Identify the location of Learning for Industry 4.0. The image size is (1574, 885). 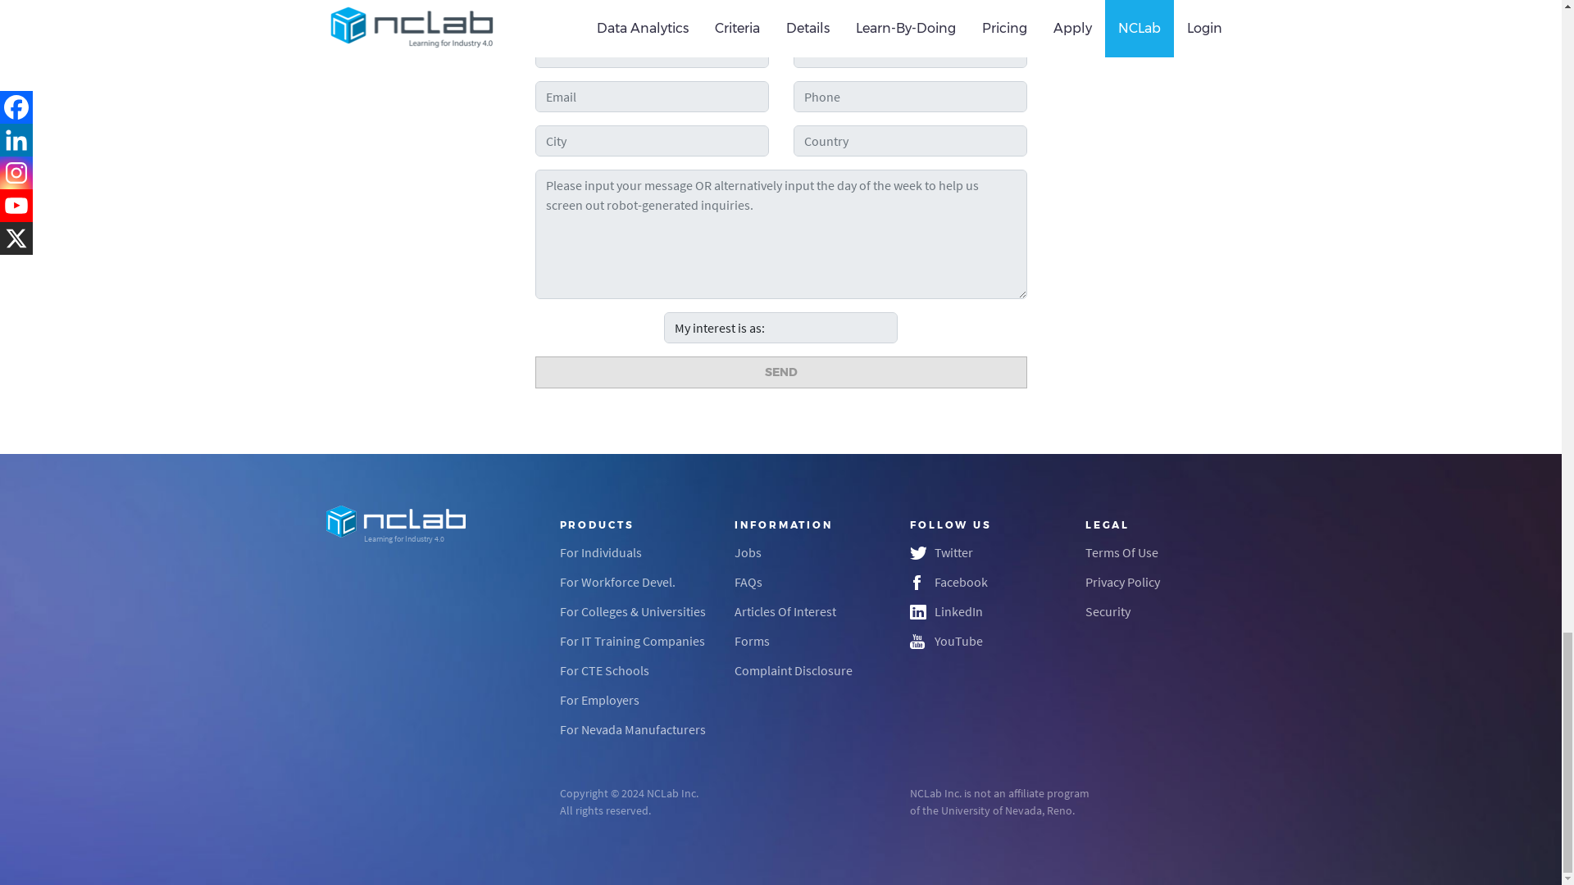
(418, 524).